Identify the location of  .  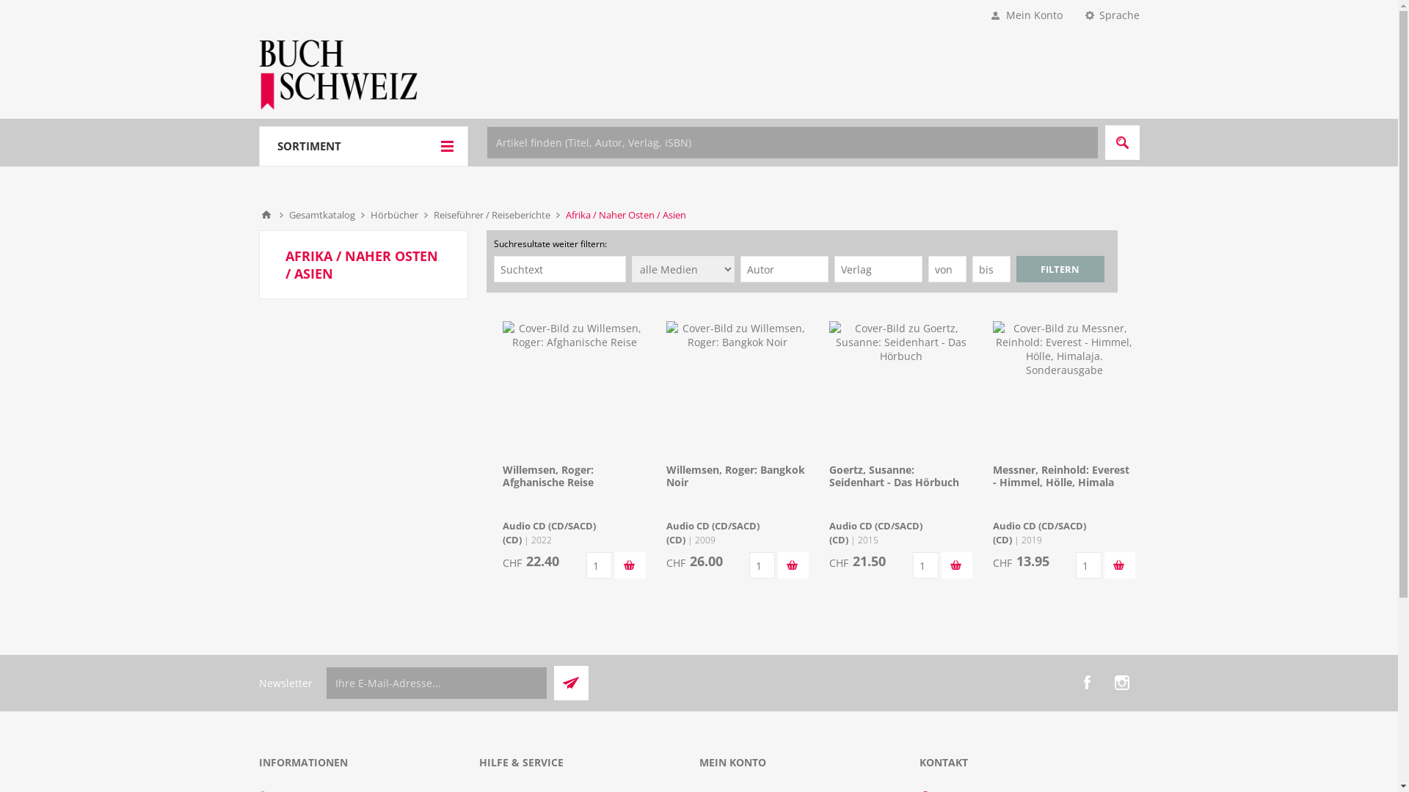
(957, 565).